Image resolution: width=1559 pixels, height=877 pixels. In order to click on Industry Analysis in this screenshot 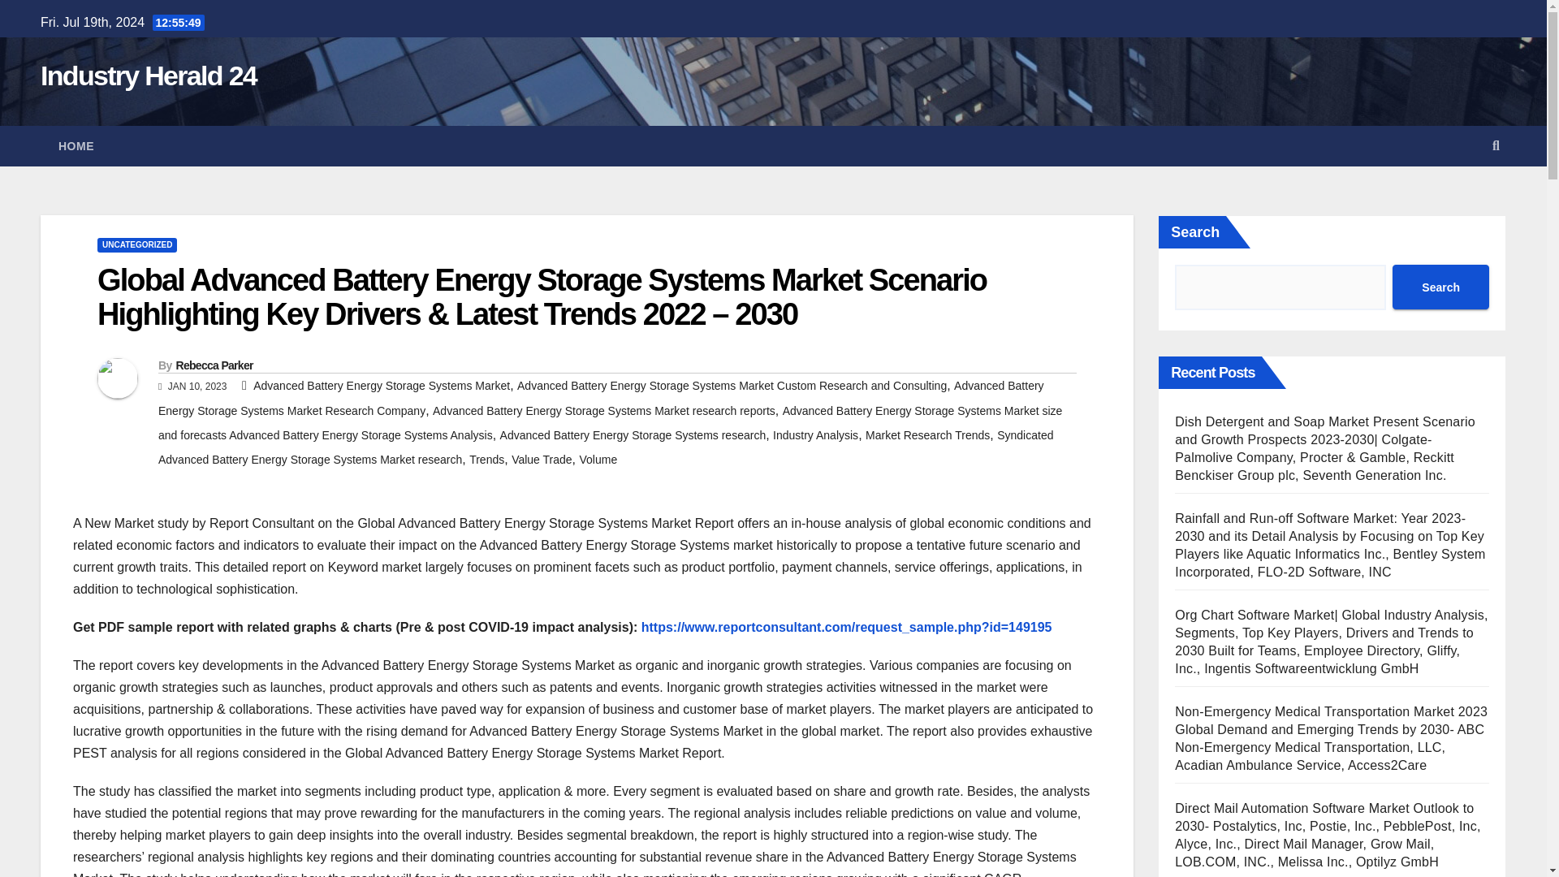, I will do `click(815, 435)`.